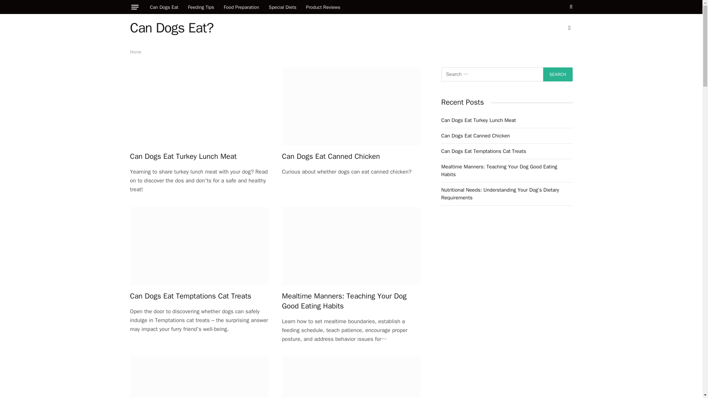 The height and width of the screenshot is (398, 708). What do you see at coordinates (351, 156) in the screenshot?
I see `Can Dogs Eat Canned Chicken` at bounding box center [351, 156].